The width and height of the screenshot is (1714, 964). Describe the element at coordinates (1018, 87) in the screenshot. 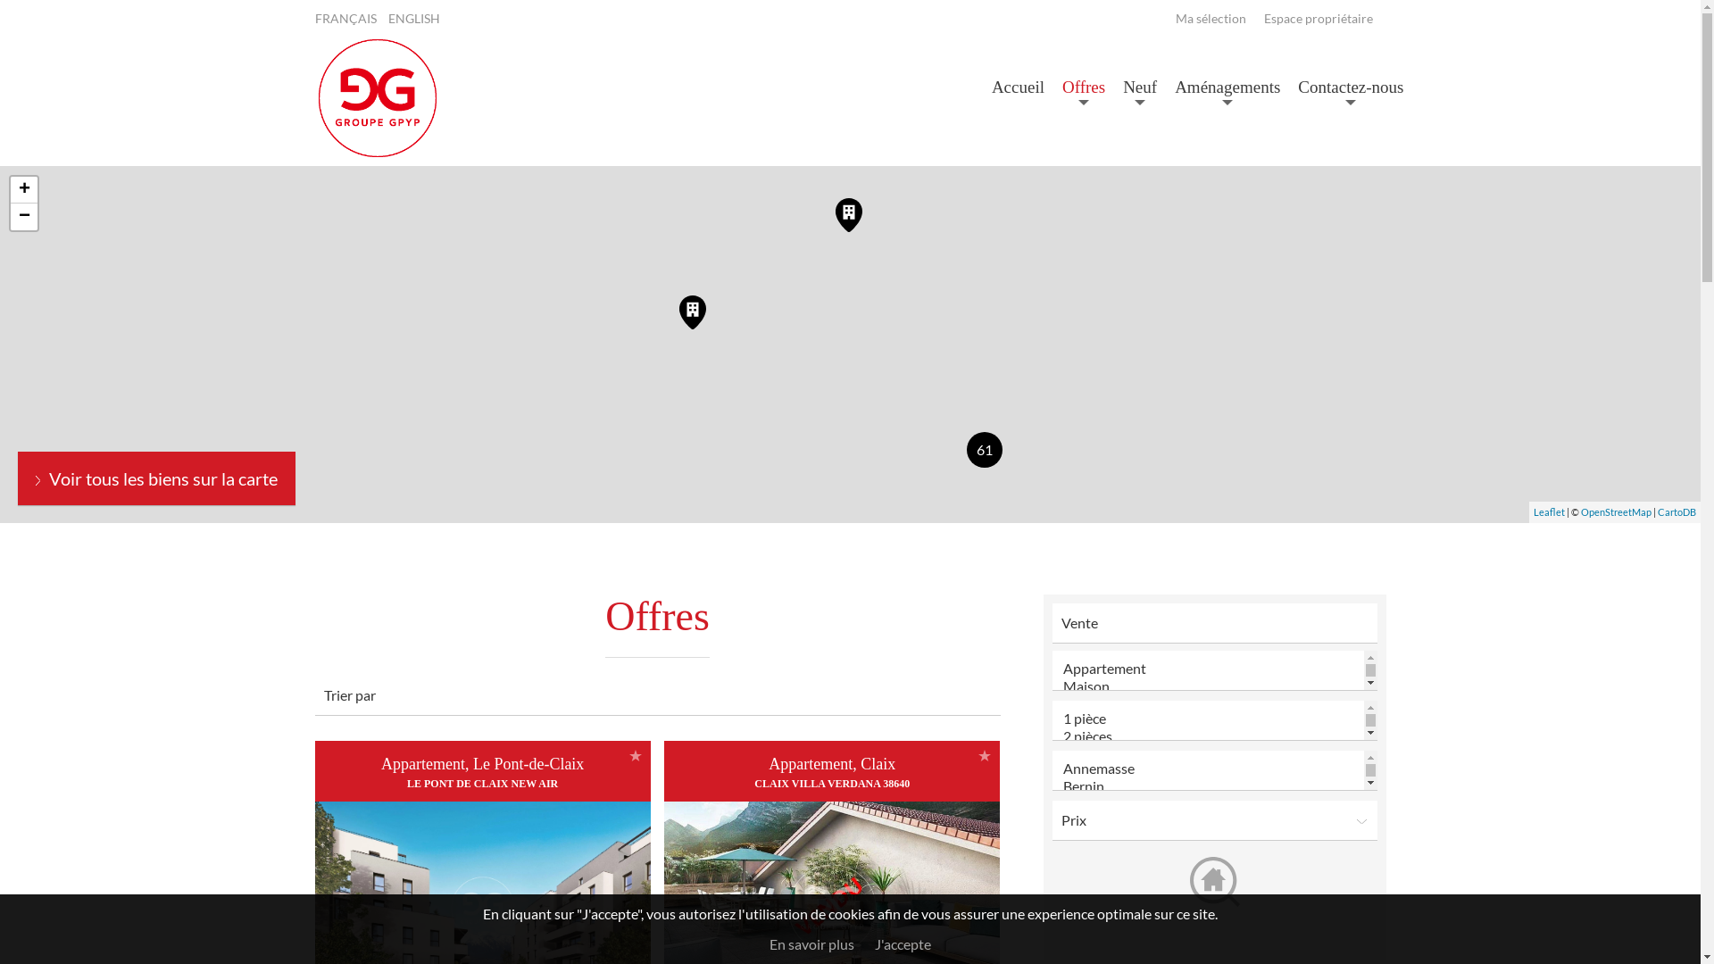

I see `Accueil` at that location.